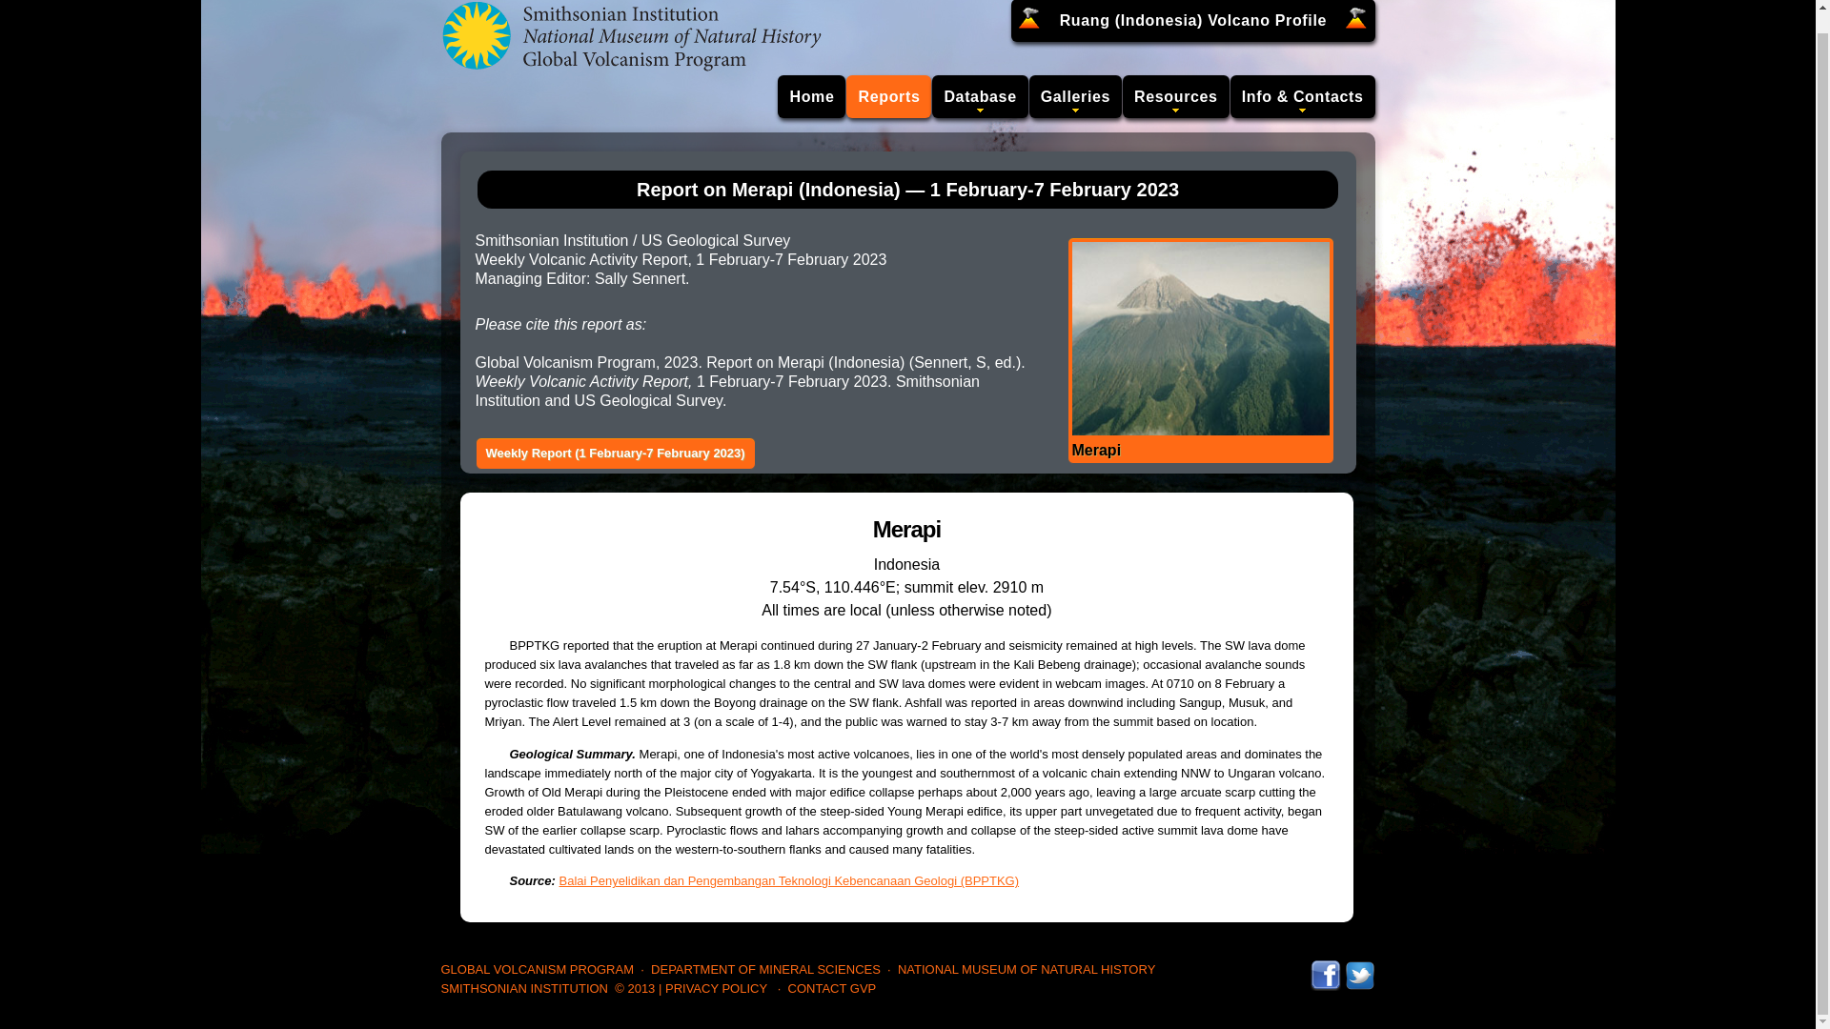  Describe the element at coordinates (716, 989) in the screenshot. I see `Link to Privacy Notice` at that location.